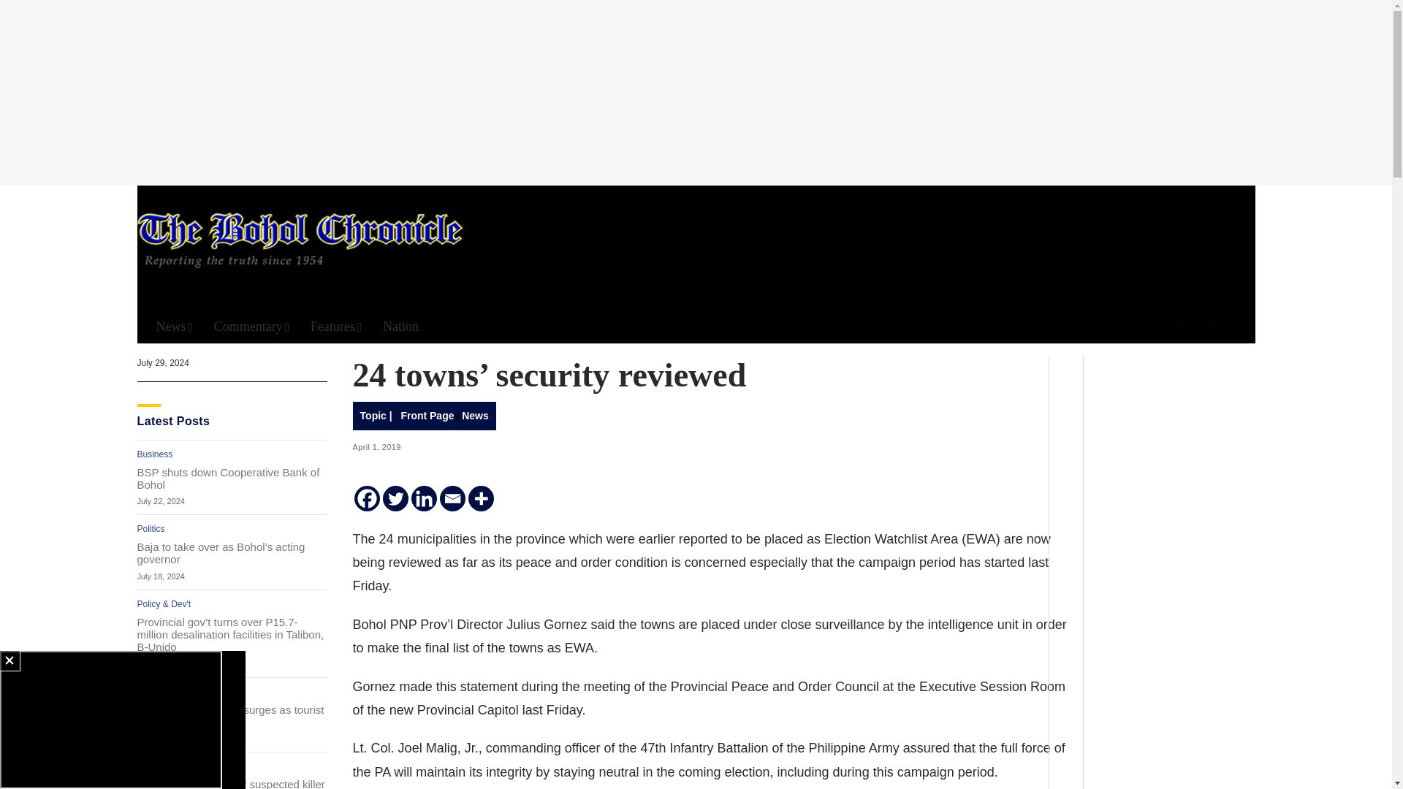  I want to click on Facebook, so click(367, 498).